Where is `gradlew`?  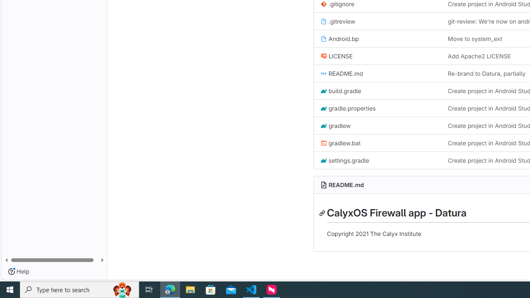
gradlew is located at coordinates (335, 125).